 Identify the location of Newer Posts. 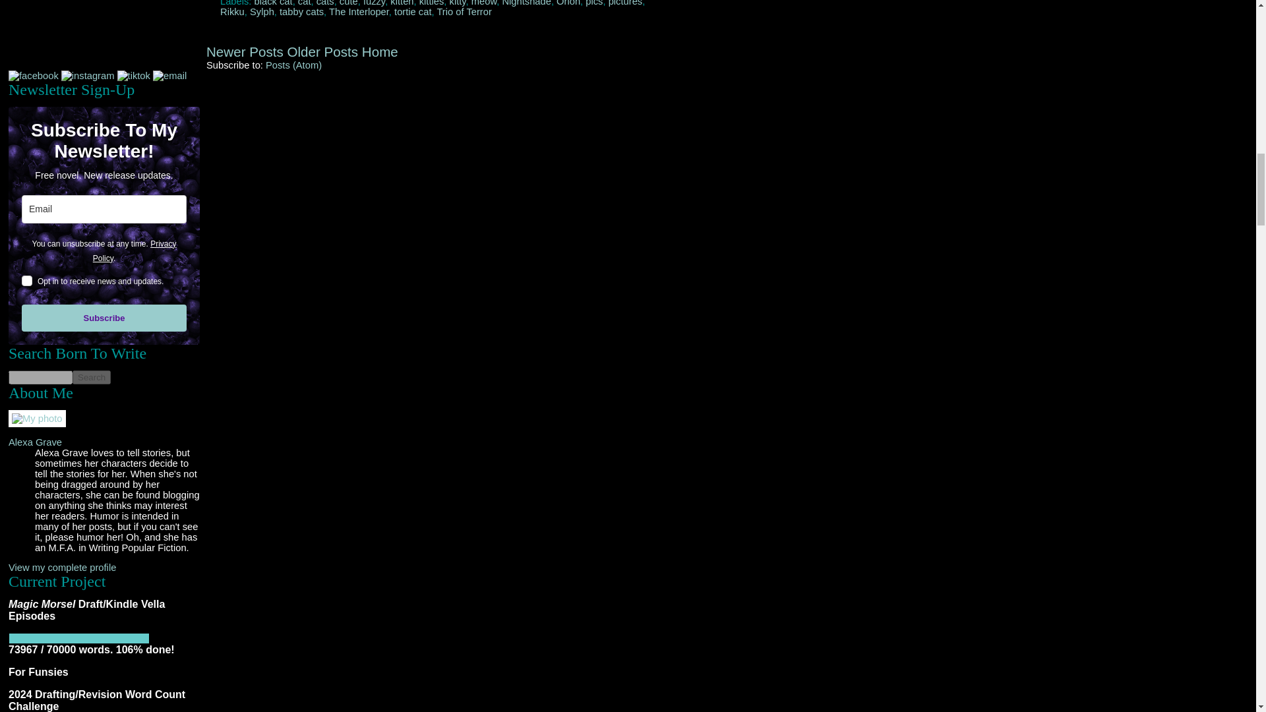
(245, 51).